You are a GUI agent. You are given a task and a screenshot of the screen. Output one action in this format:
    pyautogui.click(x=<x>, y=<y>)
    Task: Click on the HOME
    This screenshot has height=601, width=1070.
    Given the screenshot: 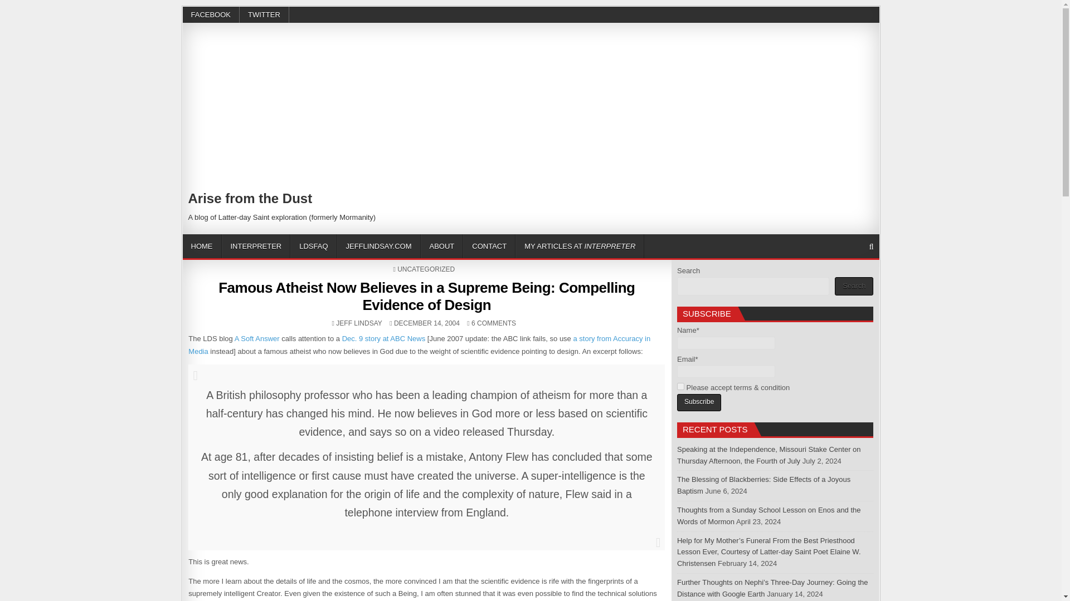 What is the action you would take?
    pyautogui.click(x=202, y=246)
    